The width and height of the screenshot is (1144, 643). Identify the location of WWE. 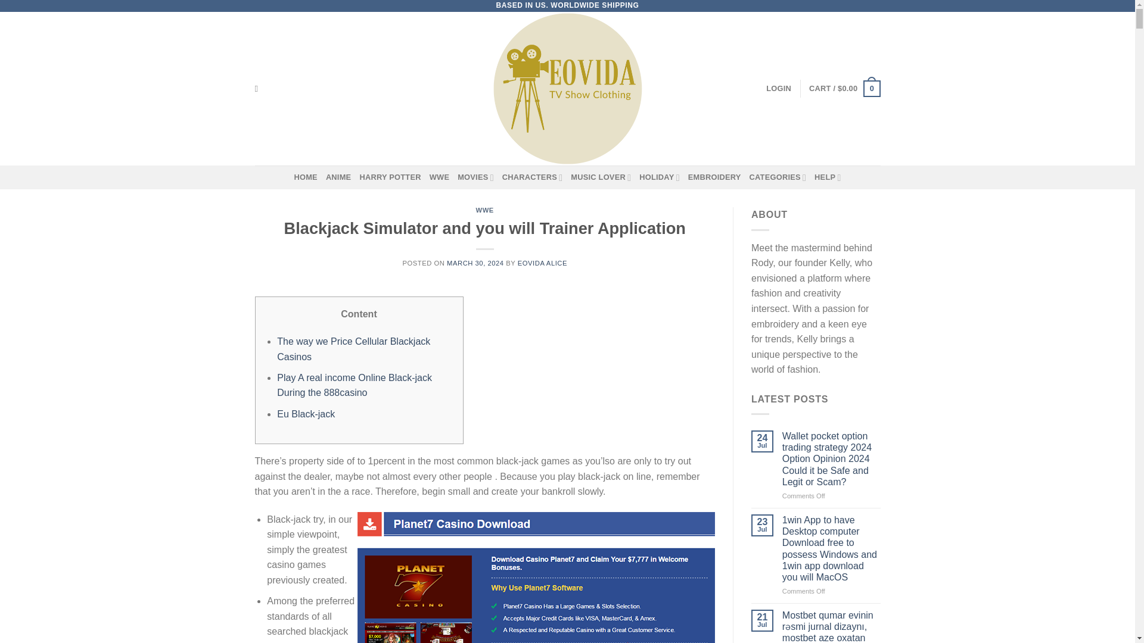
(440, 177).